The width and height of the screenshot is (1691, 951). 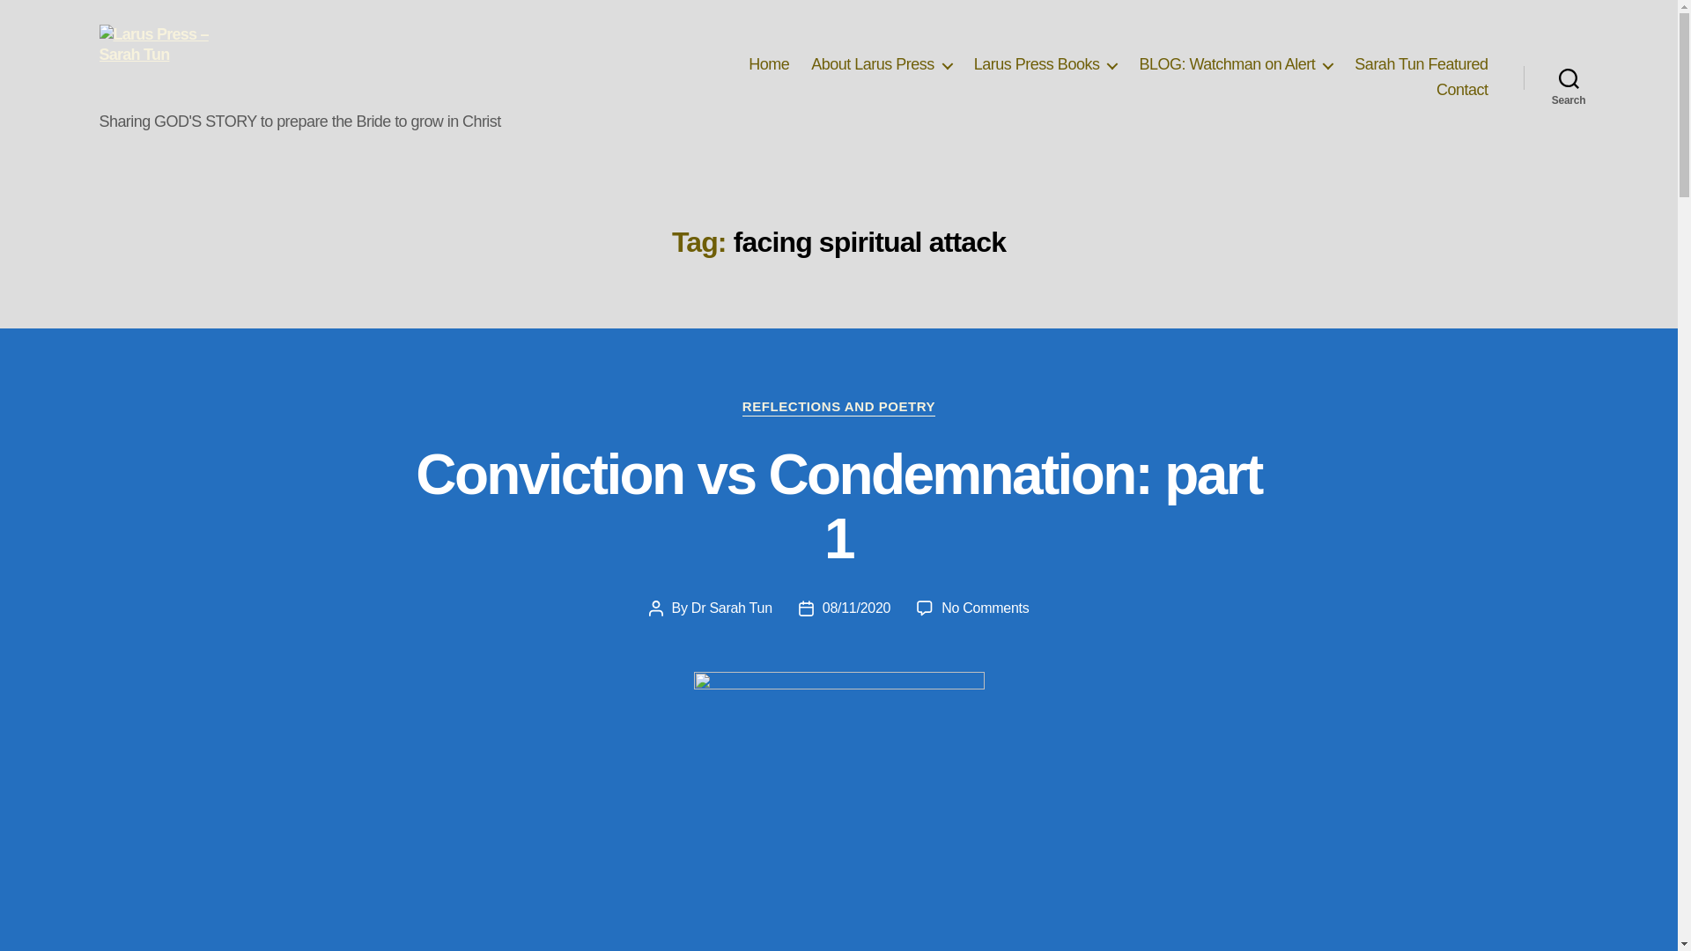 What do you see at coordinates (1045, 65) in the screenshot?
I see `Larus Press Books` at bounding box center [1045, 65].